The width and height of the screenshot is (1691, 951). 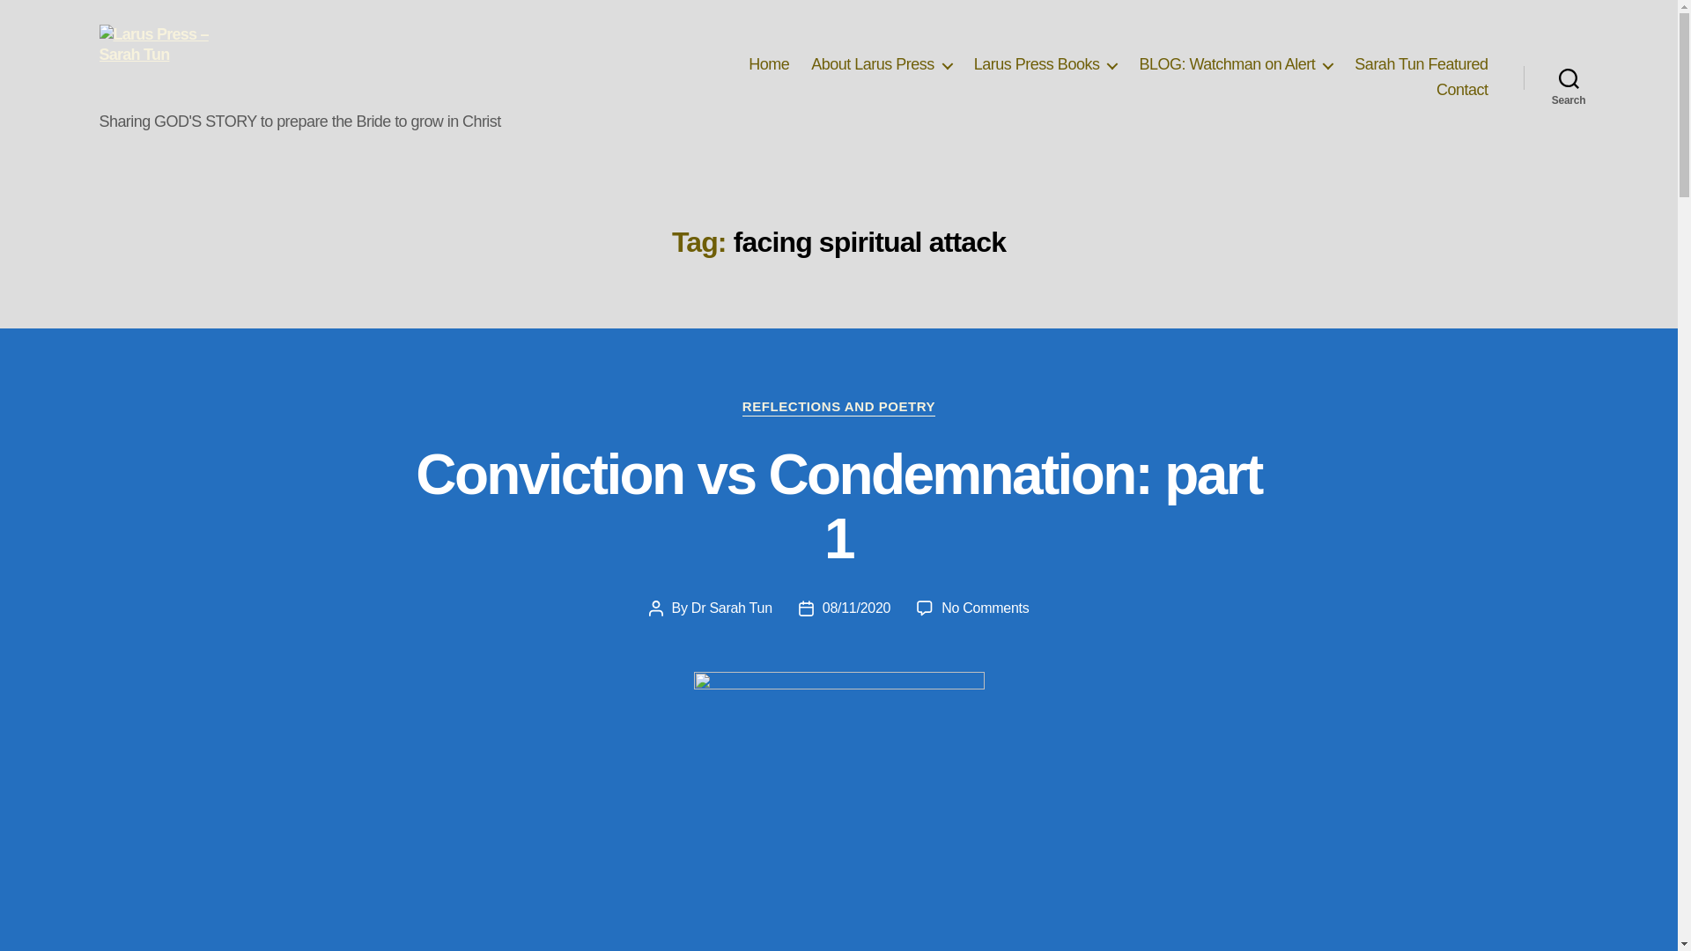 What do you see at coordinates (1045, 65) in the screenshot?
I see `Larus Press Books` at bounding box center [1045, 65].